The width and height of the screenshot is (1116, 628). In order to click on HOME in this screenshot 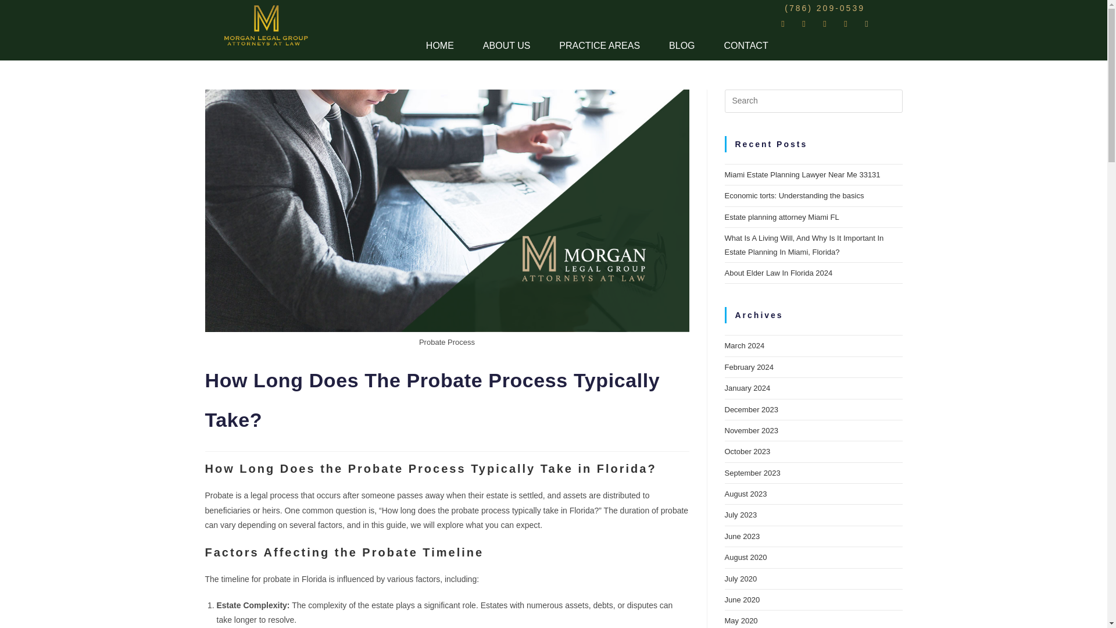, I will do `click(440, 45)`.